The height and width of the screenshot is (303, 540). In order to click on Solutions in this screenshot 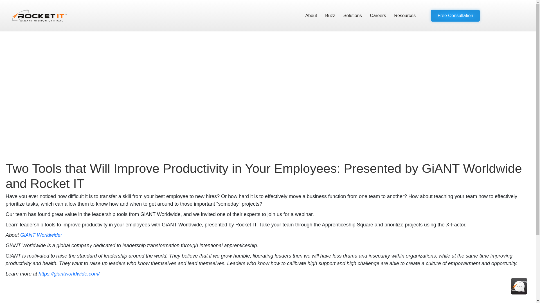, I will do `click(353, 16)`.